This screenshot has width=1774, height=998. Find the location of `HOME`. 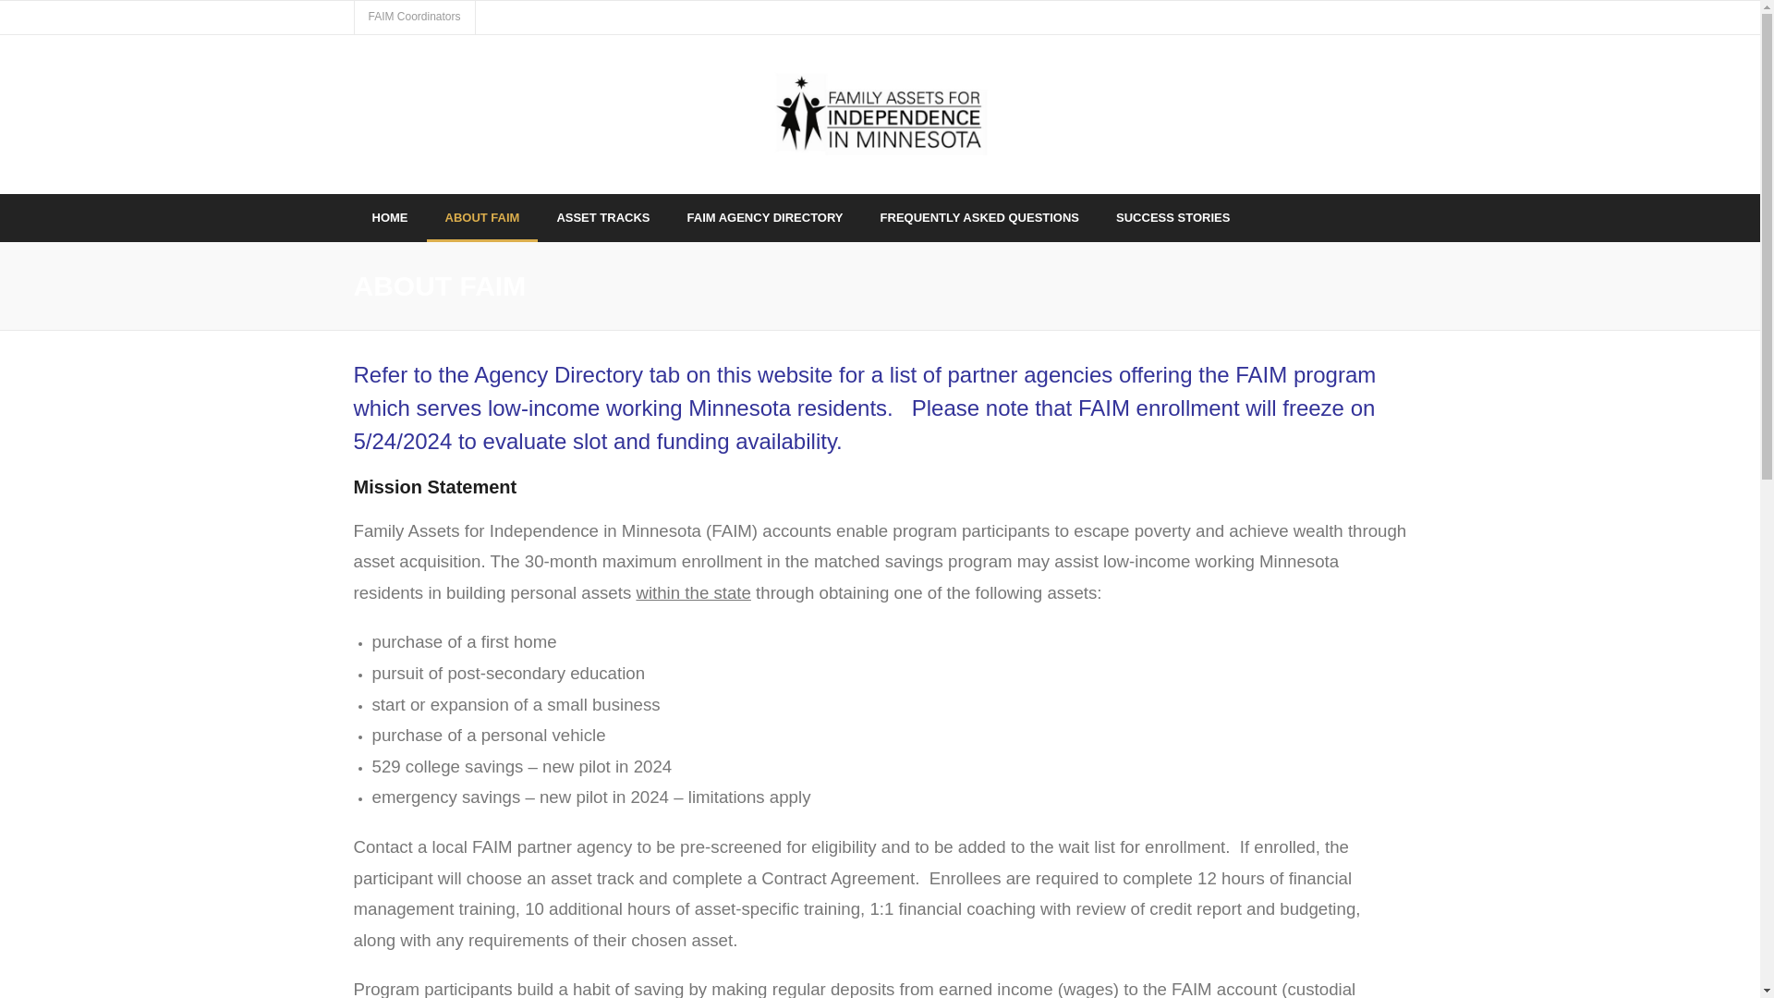

HOME is located at coordinates (389, 217).